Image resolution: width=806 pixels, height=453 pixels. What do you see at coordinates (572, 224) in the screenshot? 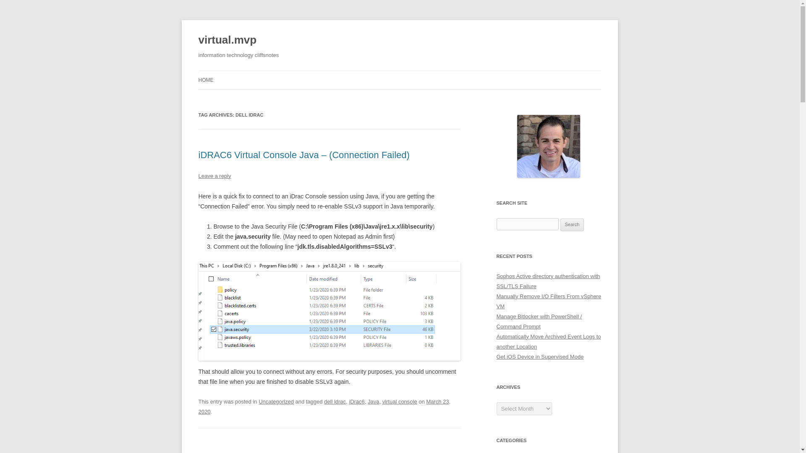
I see `Search` at bounding box center [572, 224].